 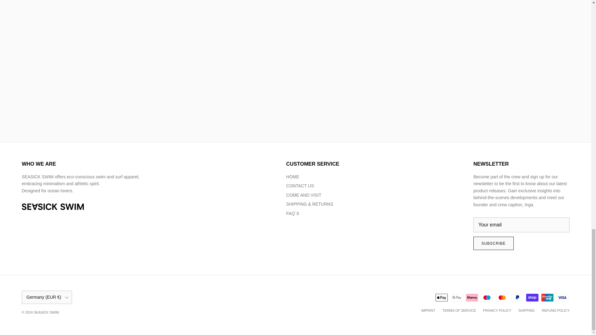 I want to click on Mastercard, so click(x=502, y=298).